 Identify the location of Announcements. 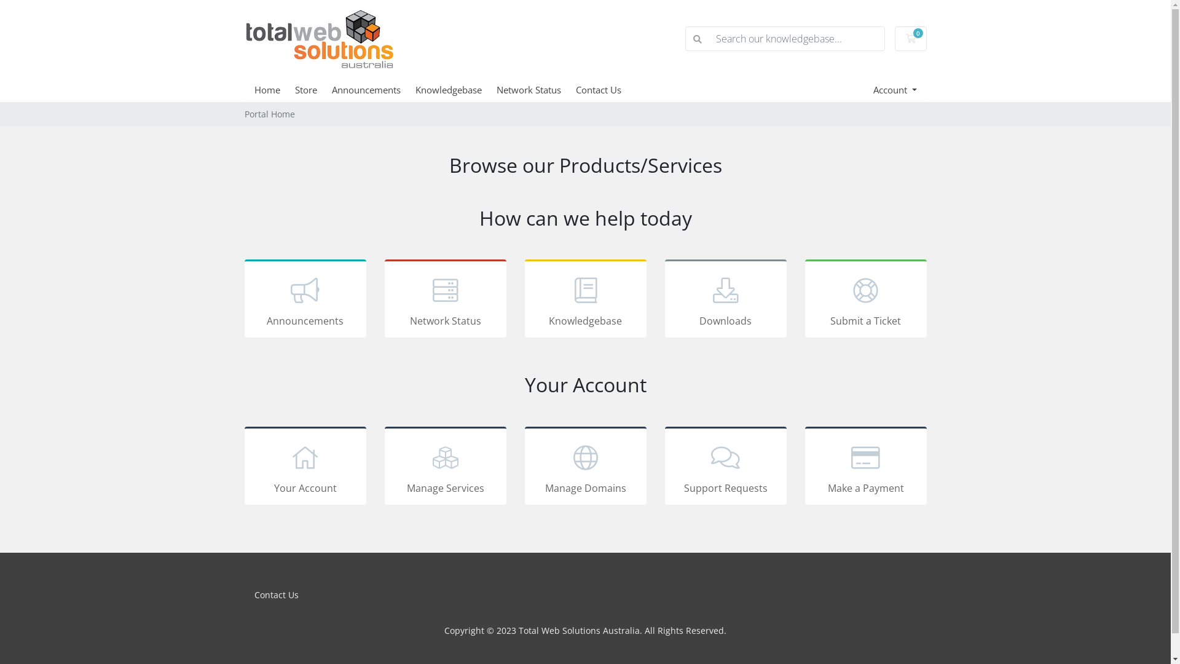
(374, 90).